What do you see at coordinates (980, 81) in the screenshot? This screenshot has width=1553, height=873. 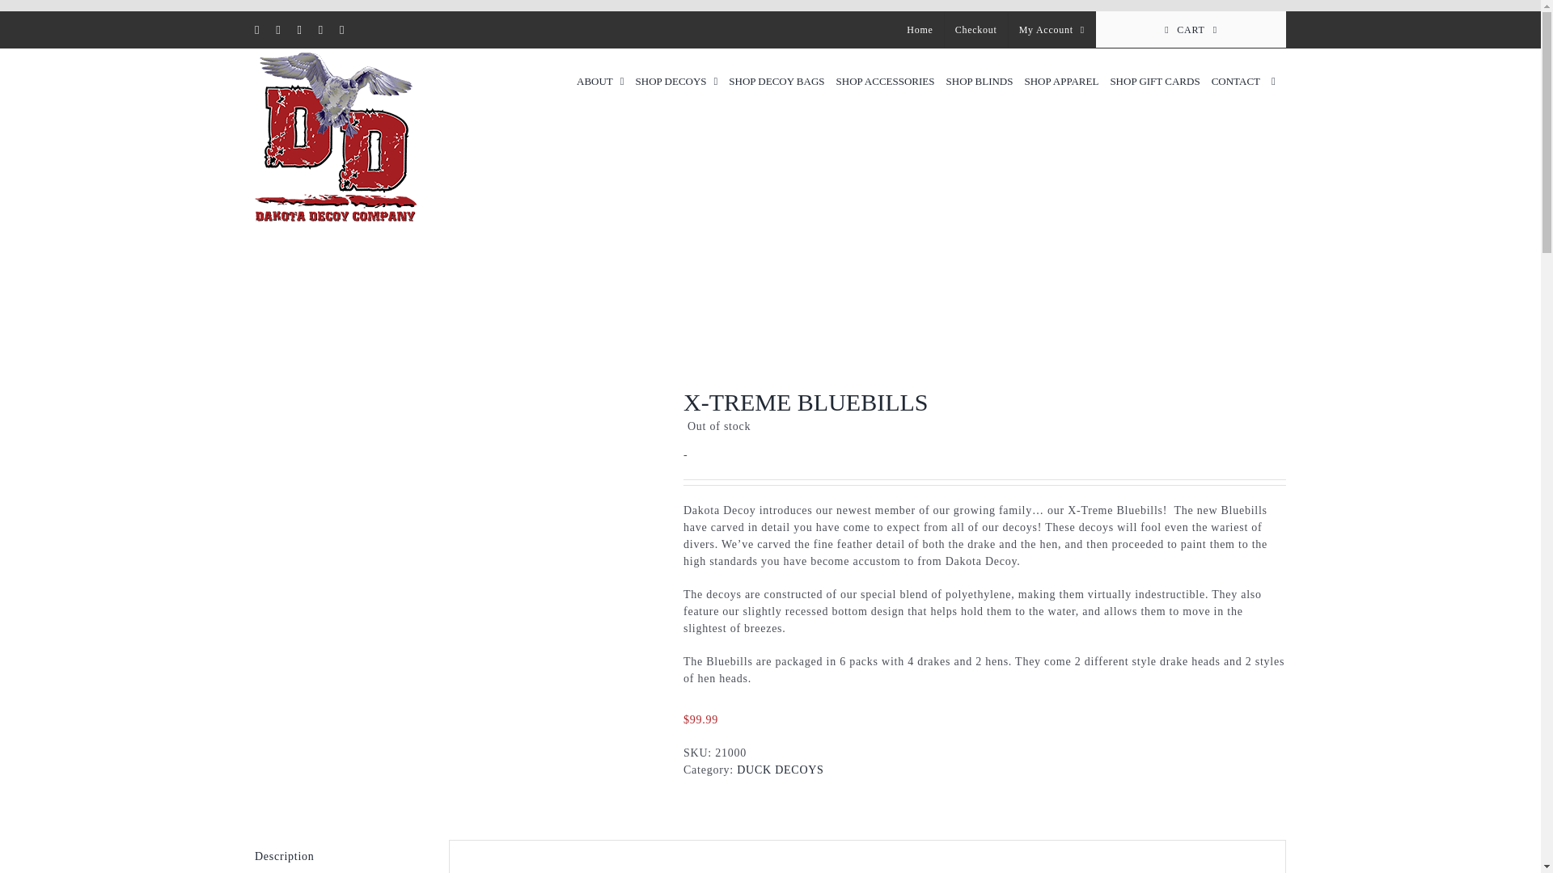 I see `SHOP BLINDS` at bounding box center [980, 81].